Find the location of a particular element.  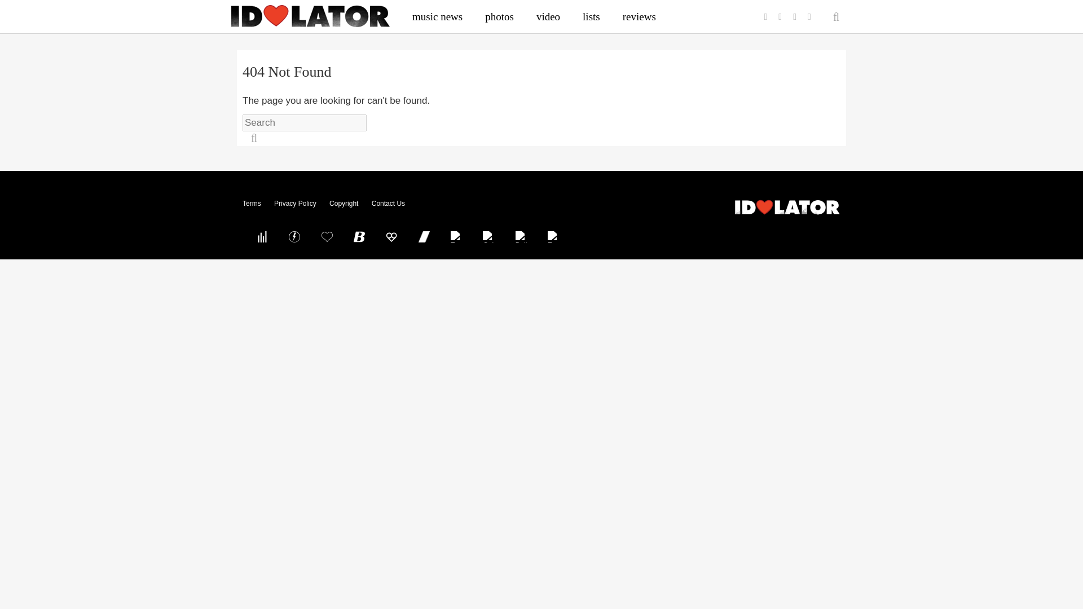

BleacherBreaker is located at coordinates (359, 236).